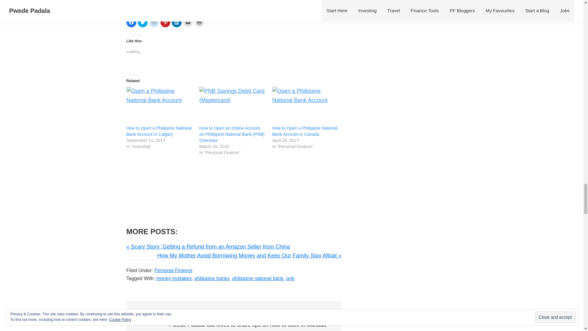 Image resolution: width=588 pixels, height=331 pixels. What do you see at coordinates (154, 22) in the screenshot?
I see `Click to share on Reddit` at bounding box center [154, 22].